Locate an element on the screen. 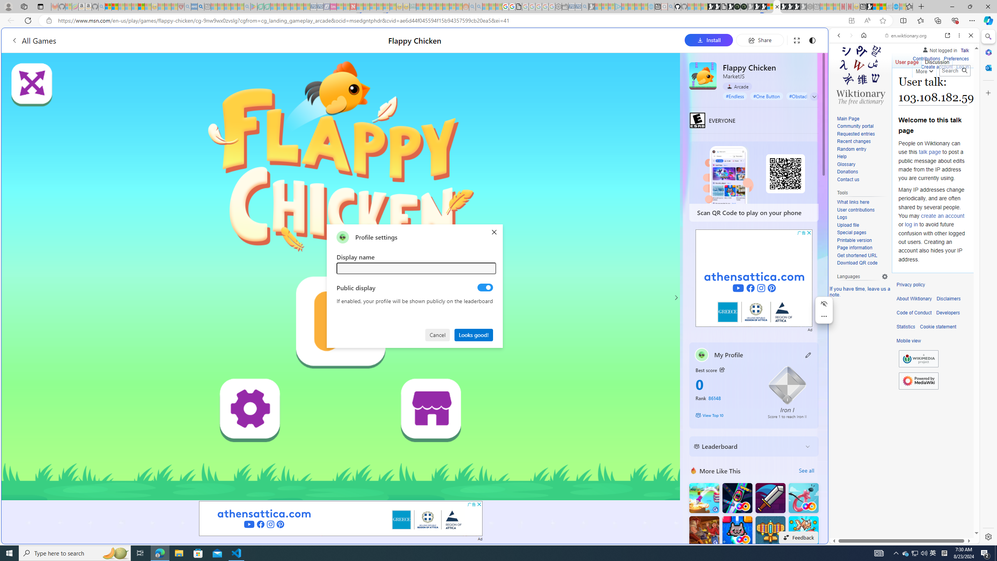 The width and height of the screenshot is (997, 561). Microsoft-Report a Concern to Bing - Sleeping is located at coordinates (68, 7).